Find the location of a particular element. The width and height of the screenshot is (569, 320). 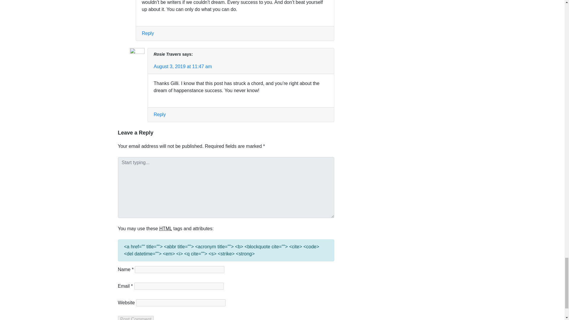

Post Comment is located at coordinates (136, 318).